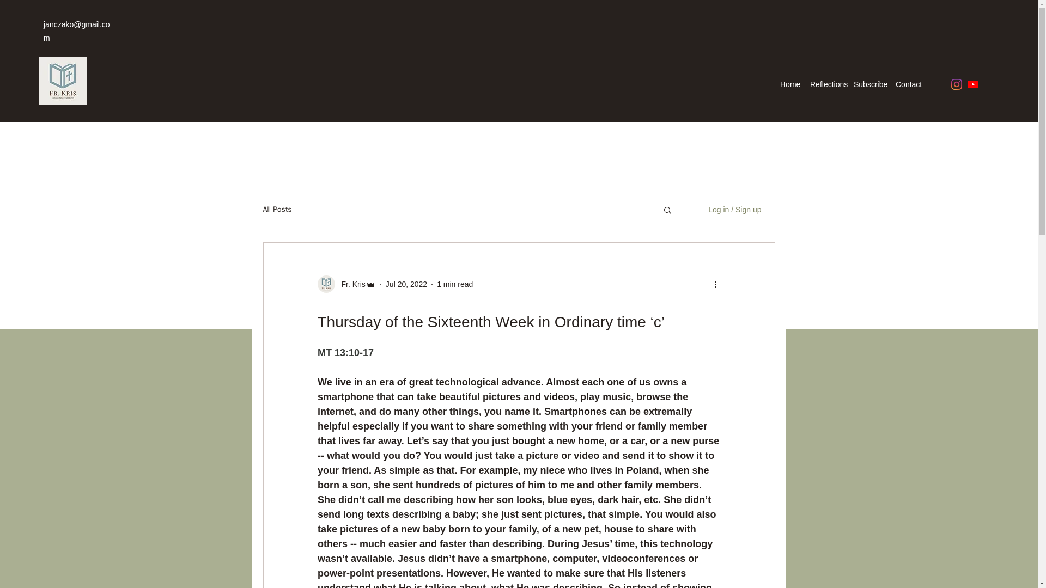 The image size is (1046, 588). Describe the element at coordinates (908, 84) in the screenshot. I see `Contact` at that location.